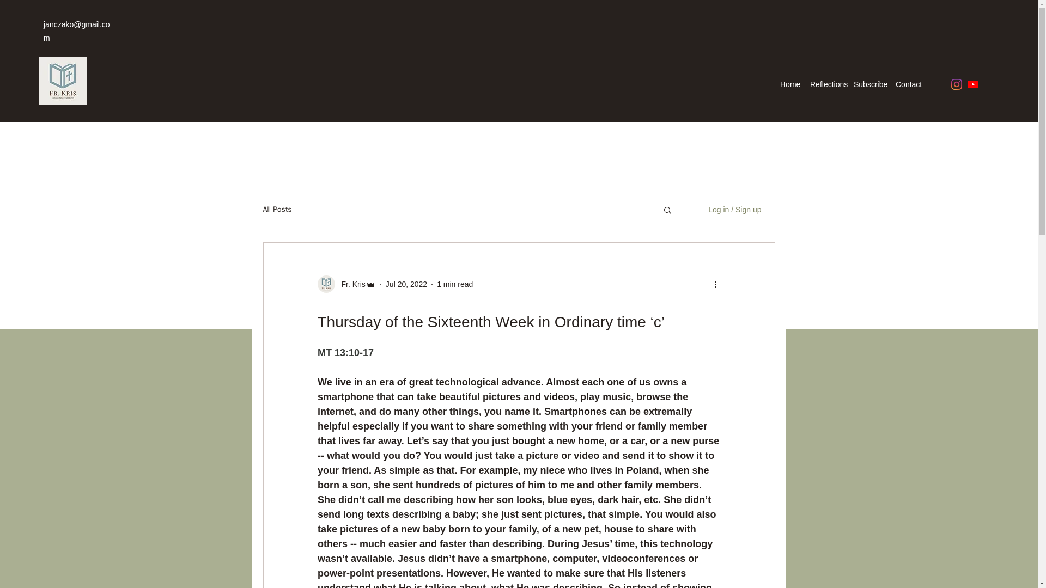 The image size is (1046, 588). Describe the element at coordinates (908, 84) in the screenshot. I see `Contact` at that location.